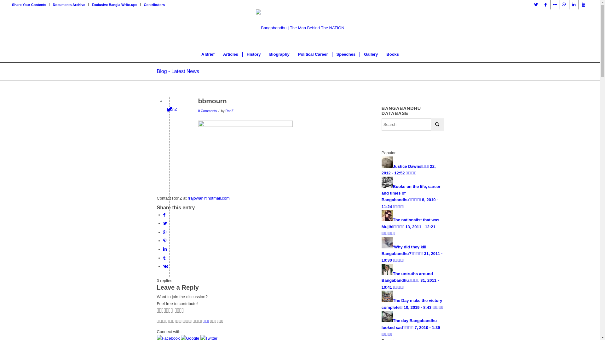  I want to click on Blog - Latest News, so click(178, 71).